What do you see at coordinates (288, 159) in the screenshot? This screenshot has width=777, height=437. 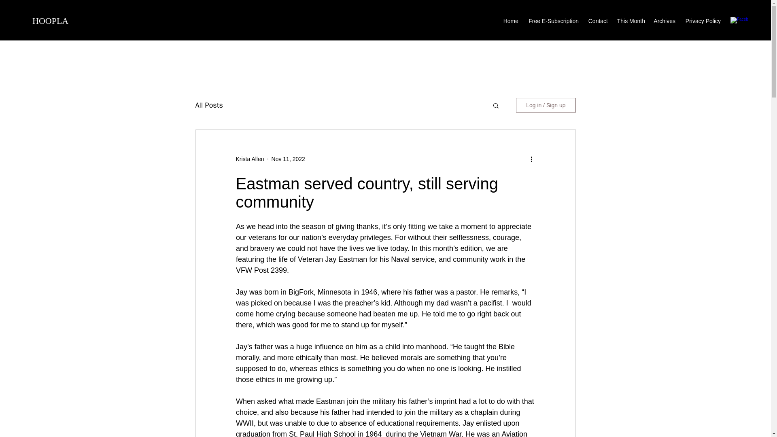 I see `Nov 11, 2022` at bounding box center [288, 159].